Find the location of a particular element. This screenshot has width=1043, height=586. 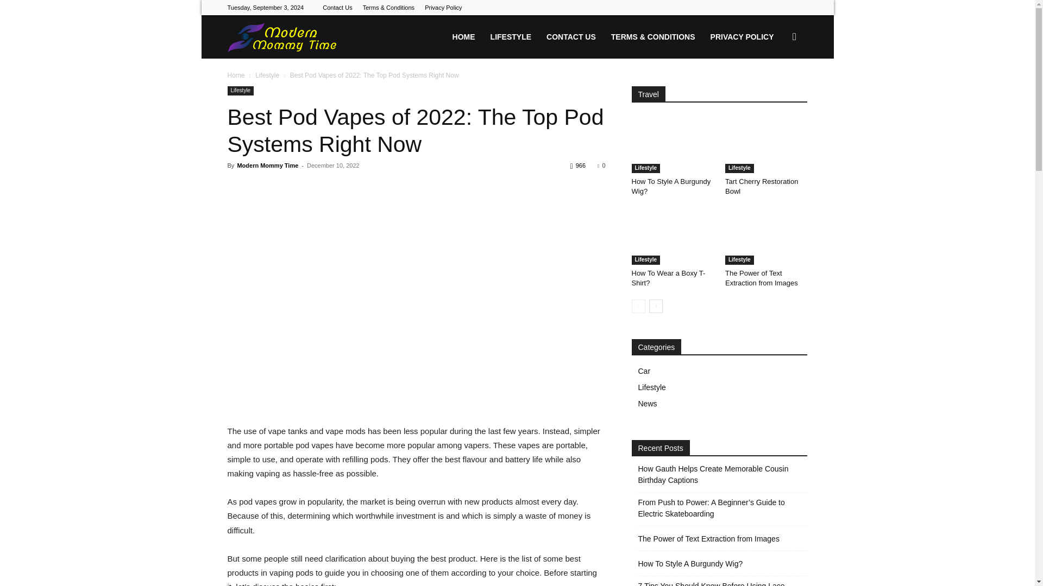

LIFESTYLE is located at coordinates (511, 37).